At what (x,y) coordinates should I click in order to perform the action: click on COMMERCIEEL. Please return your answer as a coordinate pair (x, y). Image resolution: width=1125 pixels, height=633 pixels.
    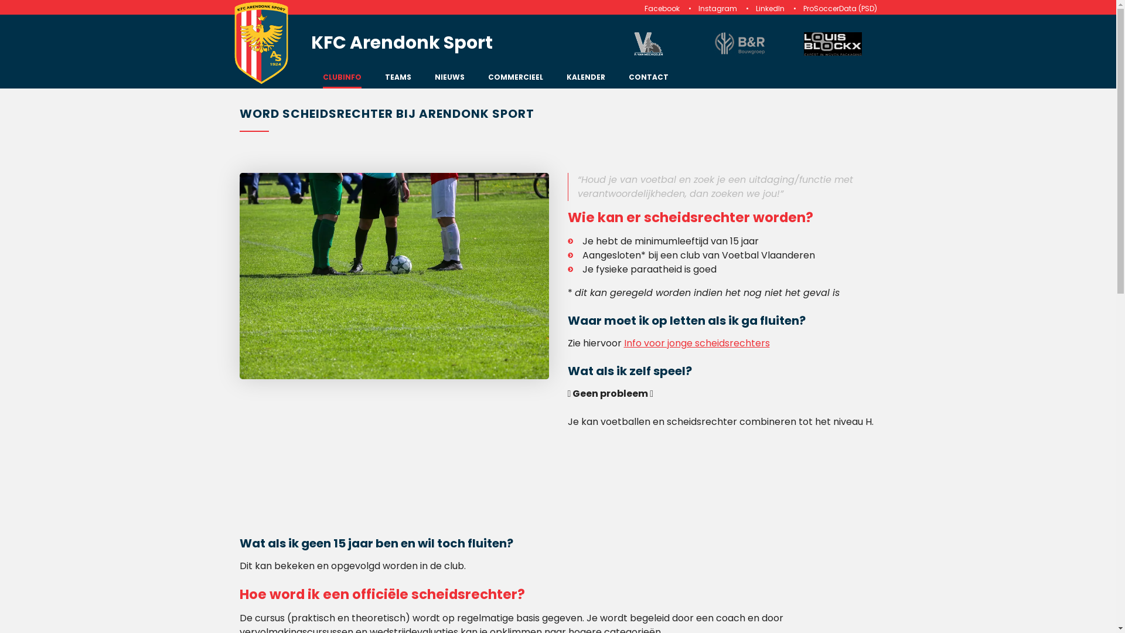
    Looking at the image, I should click on (516, 80).